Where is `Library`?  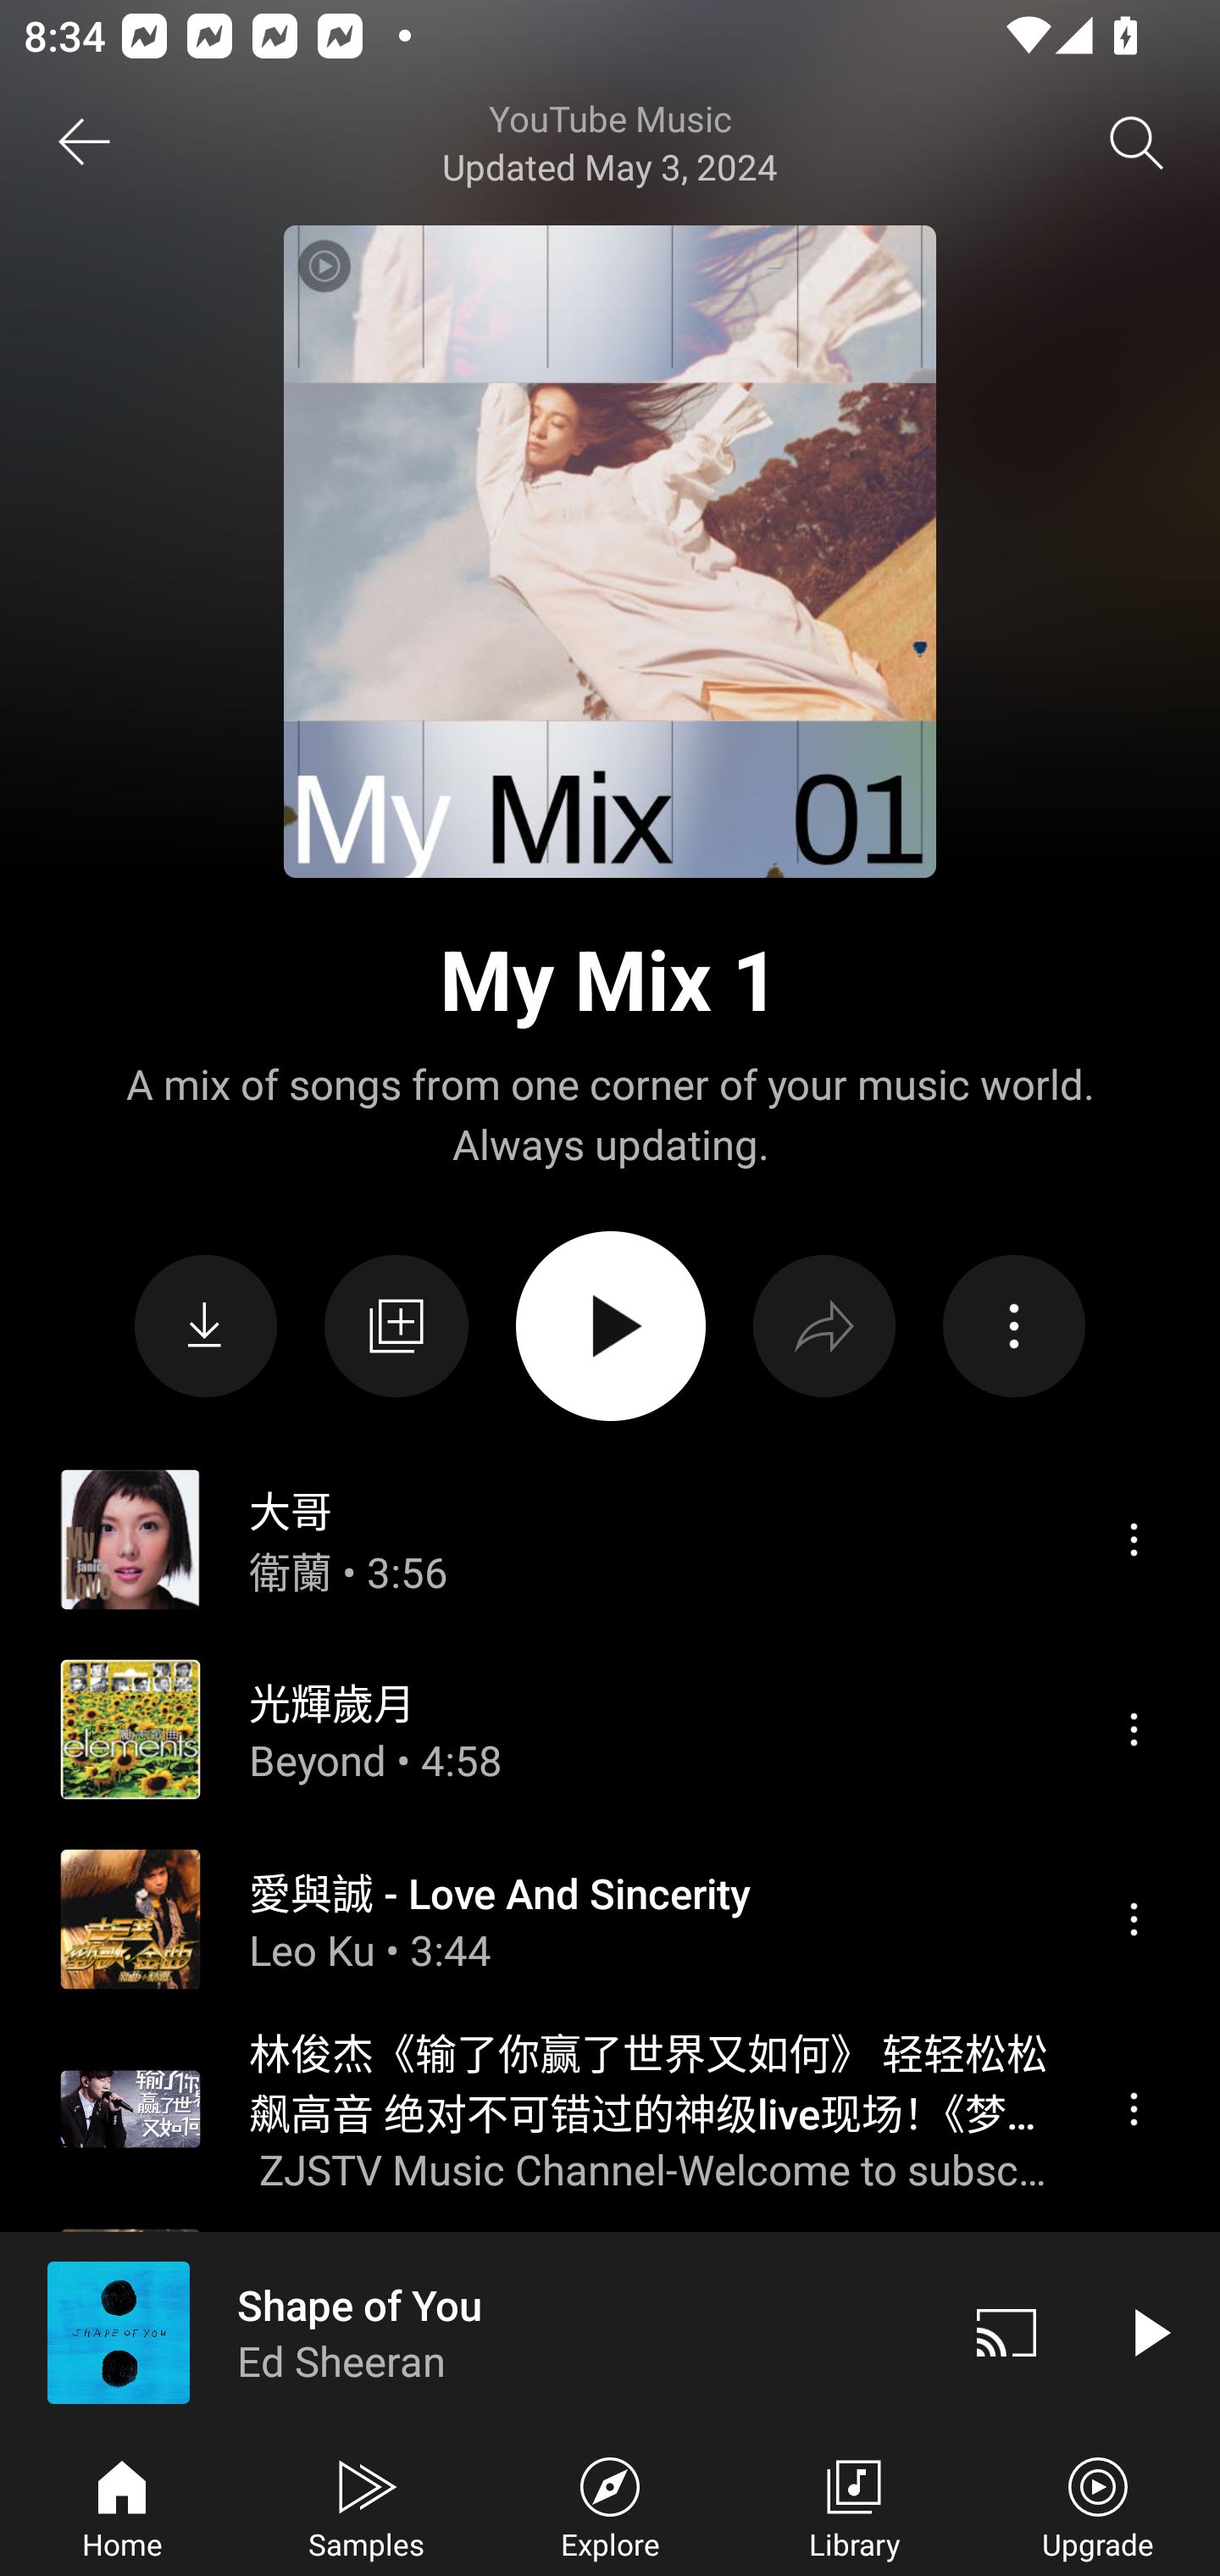
Library is located at coordinates (854, 2505).